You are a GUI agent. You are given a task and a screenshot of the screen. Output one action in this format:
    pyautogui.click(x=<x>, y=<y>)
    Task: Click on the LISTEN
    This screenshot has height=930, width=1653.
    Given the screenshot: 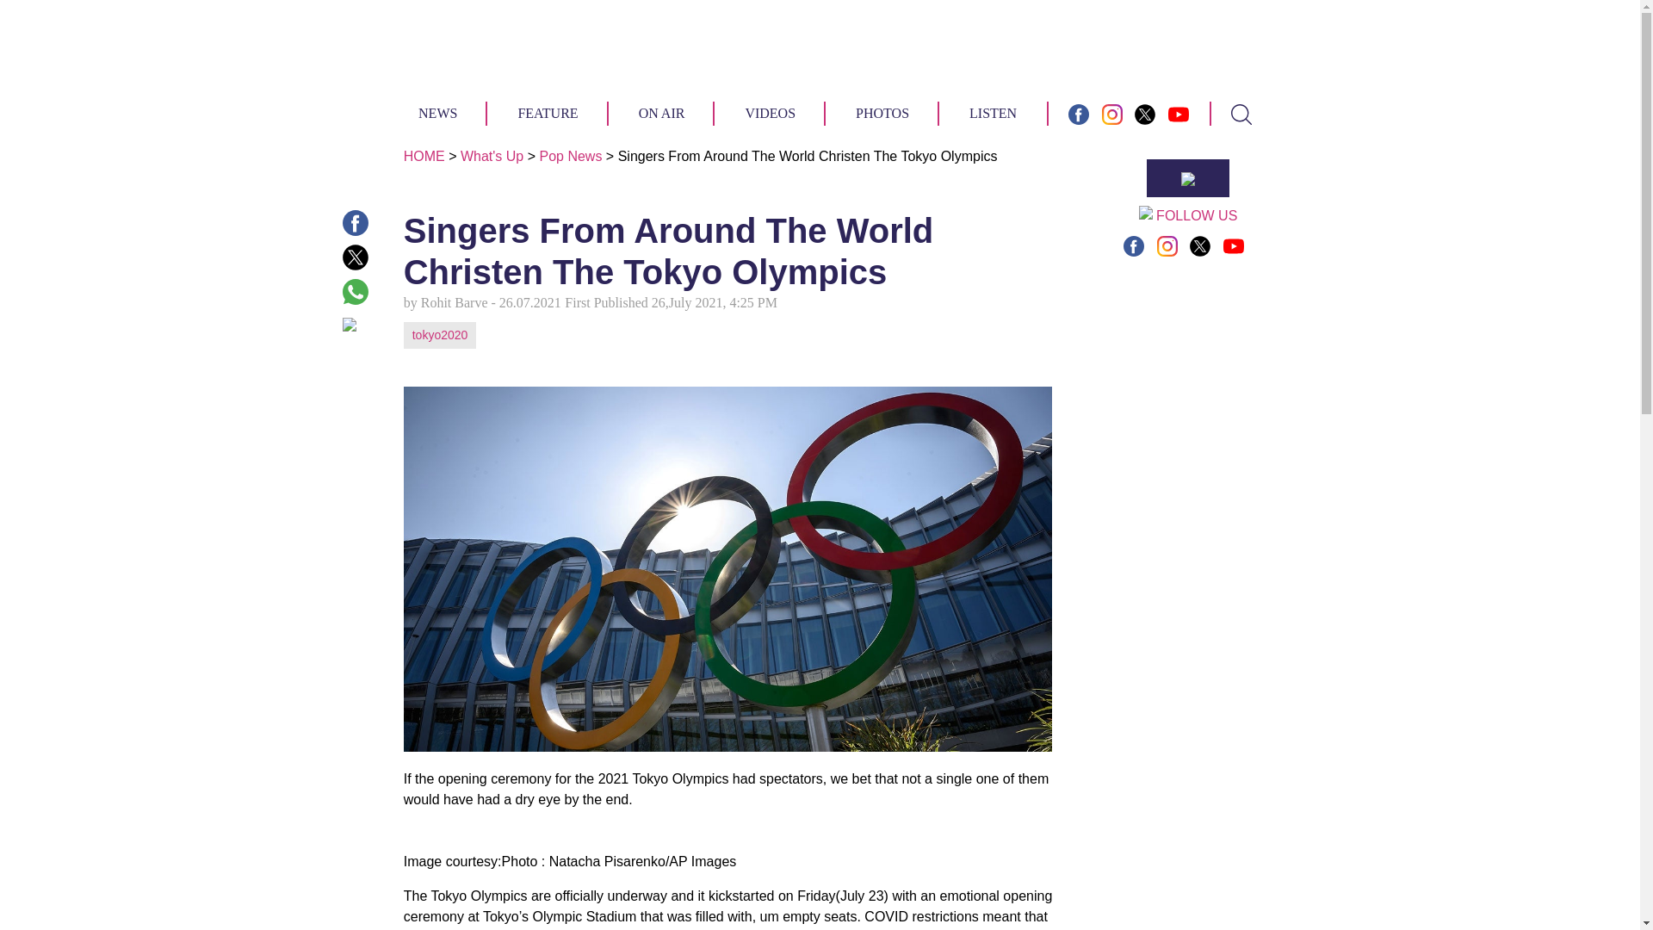 What is the action you would take?
    pyautogui.click(x=992, y=113)
    